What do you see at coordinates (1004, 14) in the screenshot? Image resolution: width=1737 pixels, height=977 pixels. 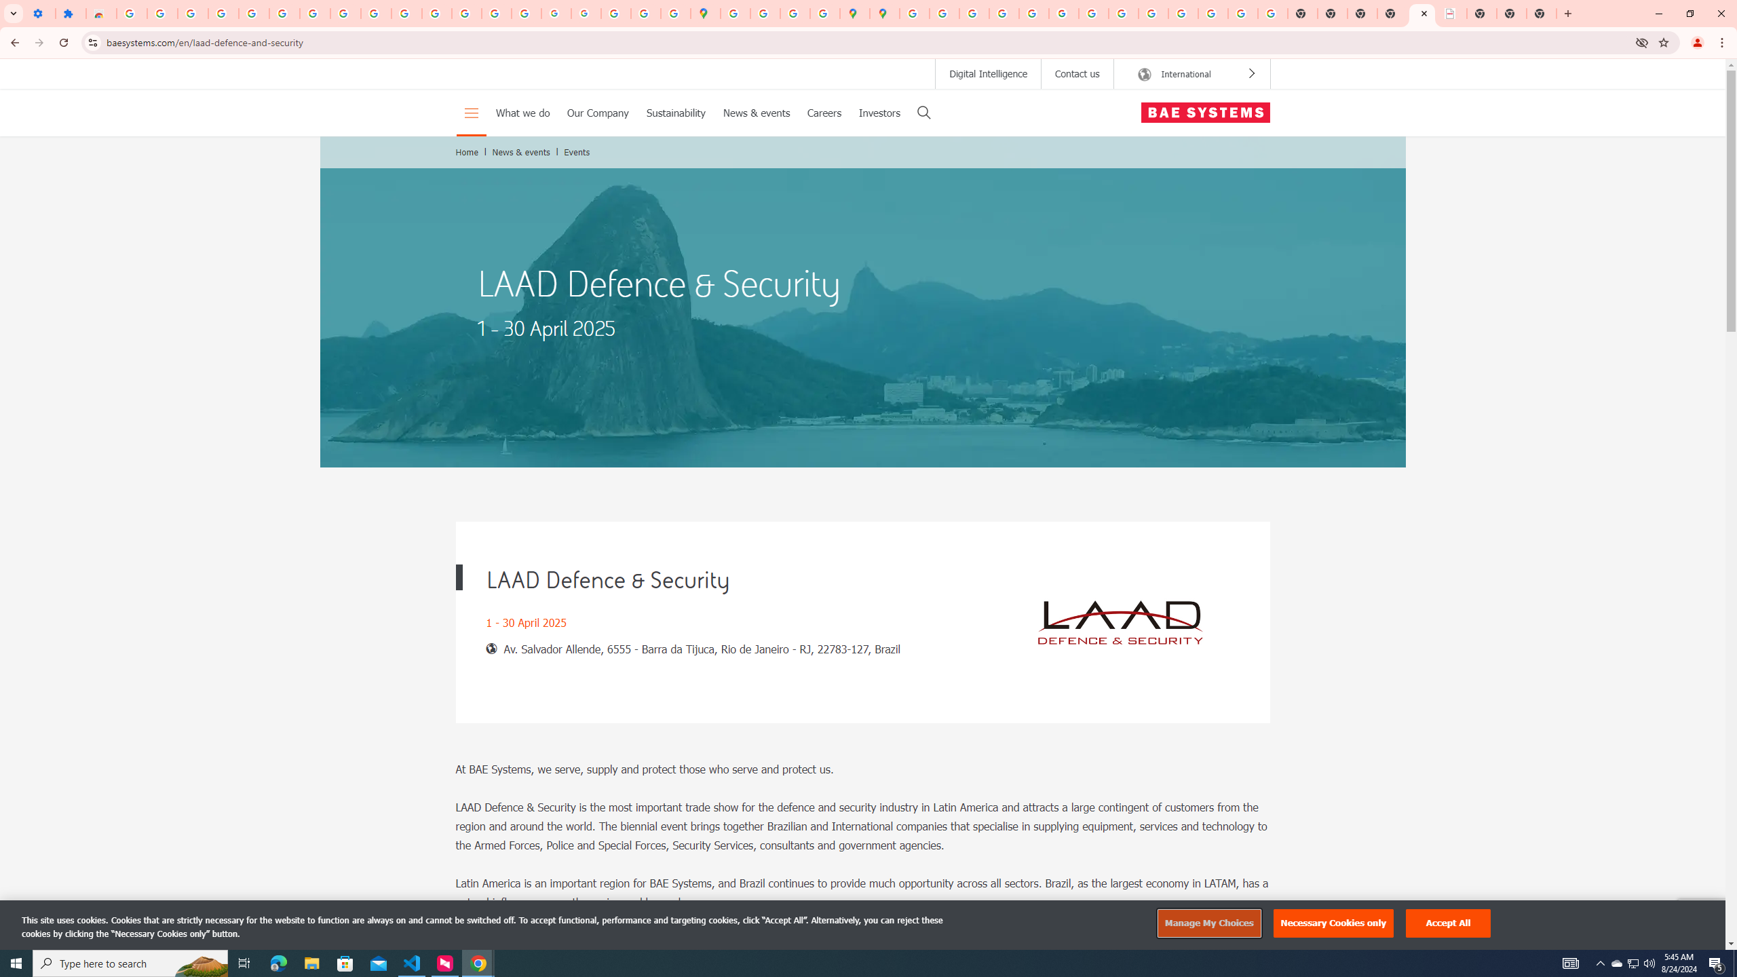 I see `Privacy Help Center - Policies Help` at bounding box center [1004, 14].